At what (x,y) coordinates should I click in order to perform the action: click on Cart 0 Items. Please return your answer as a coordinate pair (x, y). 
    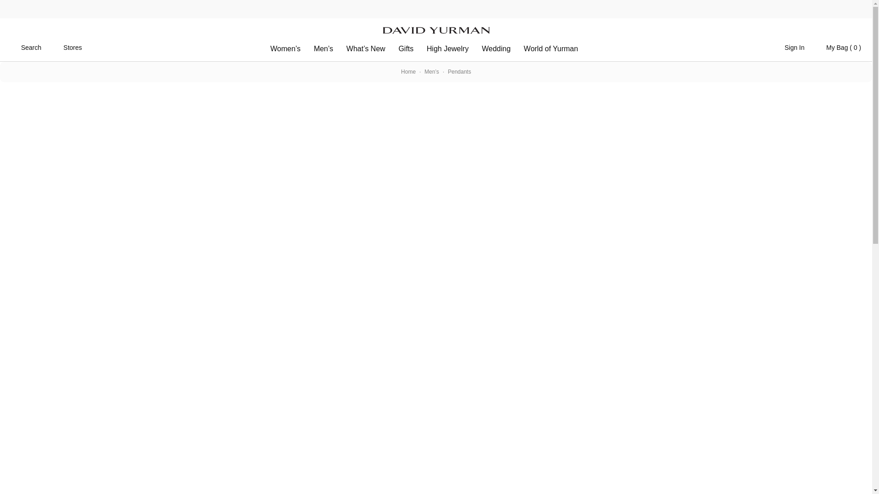
    Looking at the image, I should click on (837, 47).